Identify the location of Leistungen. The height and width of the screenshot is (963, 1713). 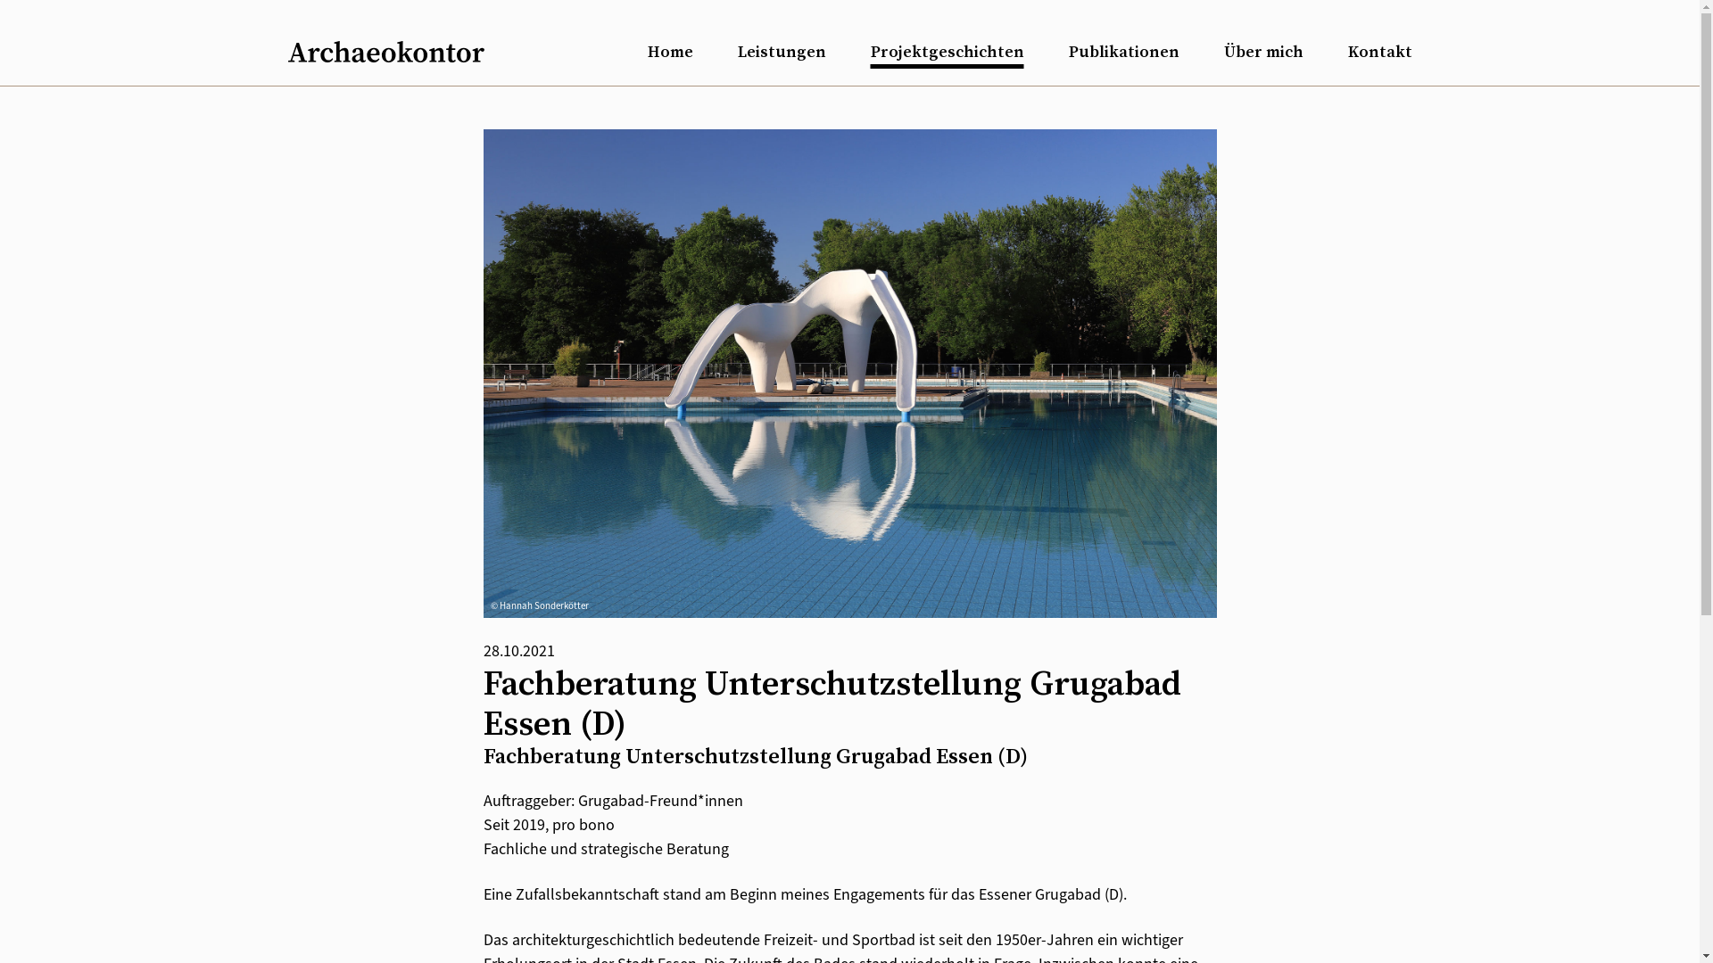
(782, 52).